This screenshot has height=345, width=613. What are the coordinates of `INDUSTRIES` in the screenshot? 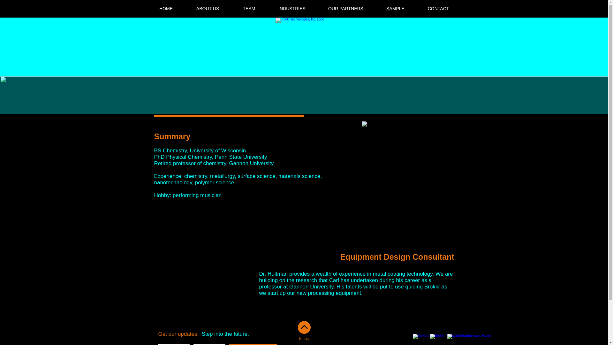 It's located at (292, 9).